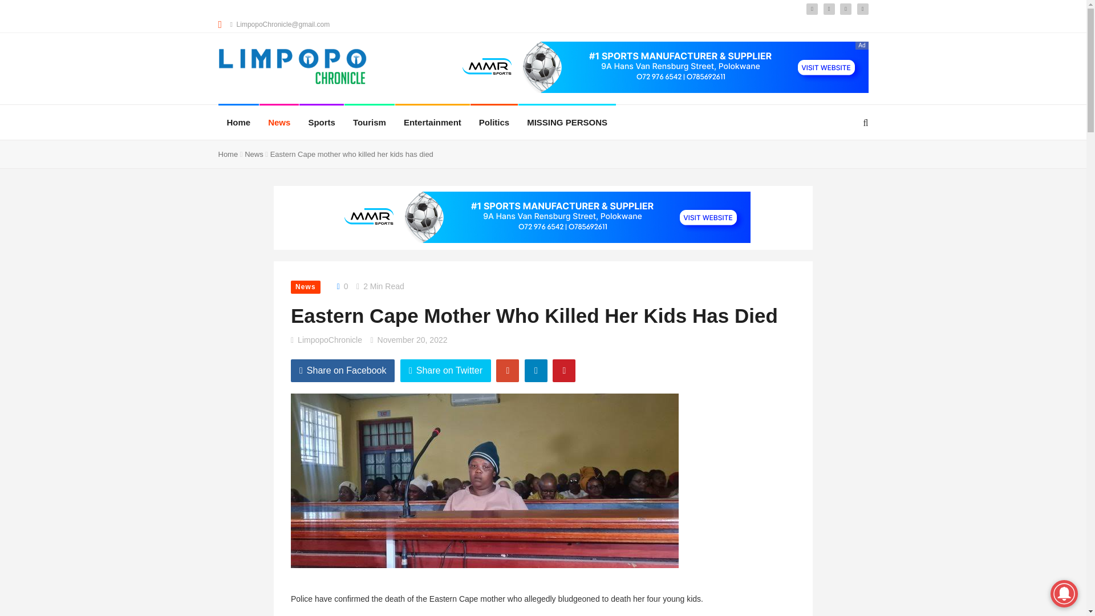 This screenshot has width=1095, height=616. Describe the element at coordinates (432, 122) in the screenshot. I see `Entertainment` at that location.